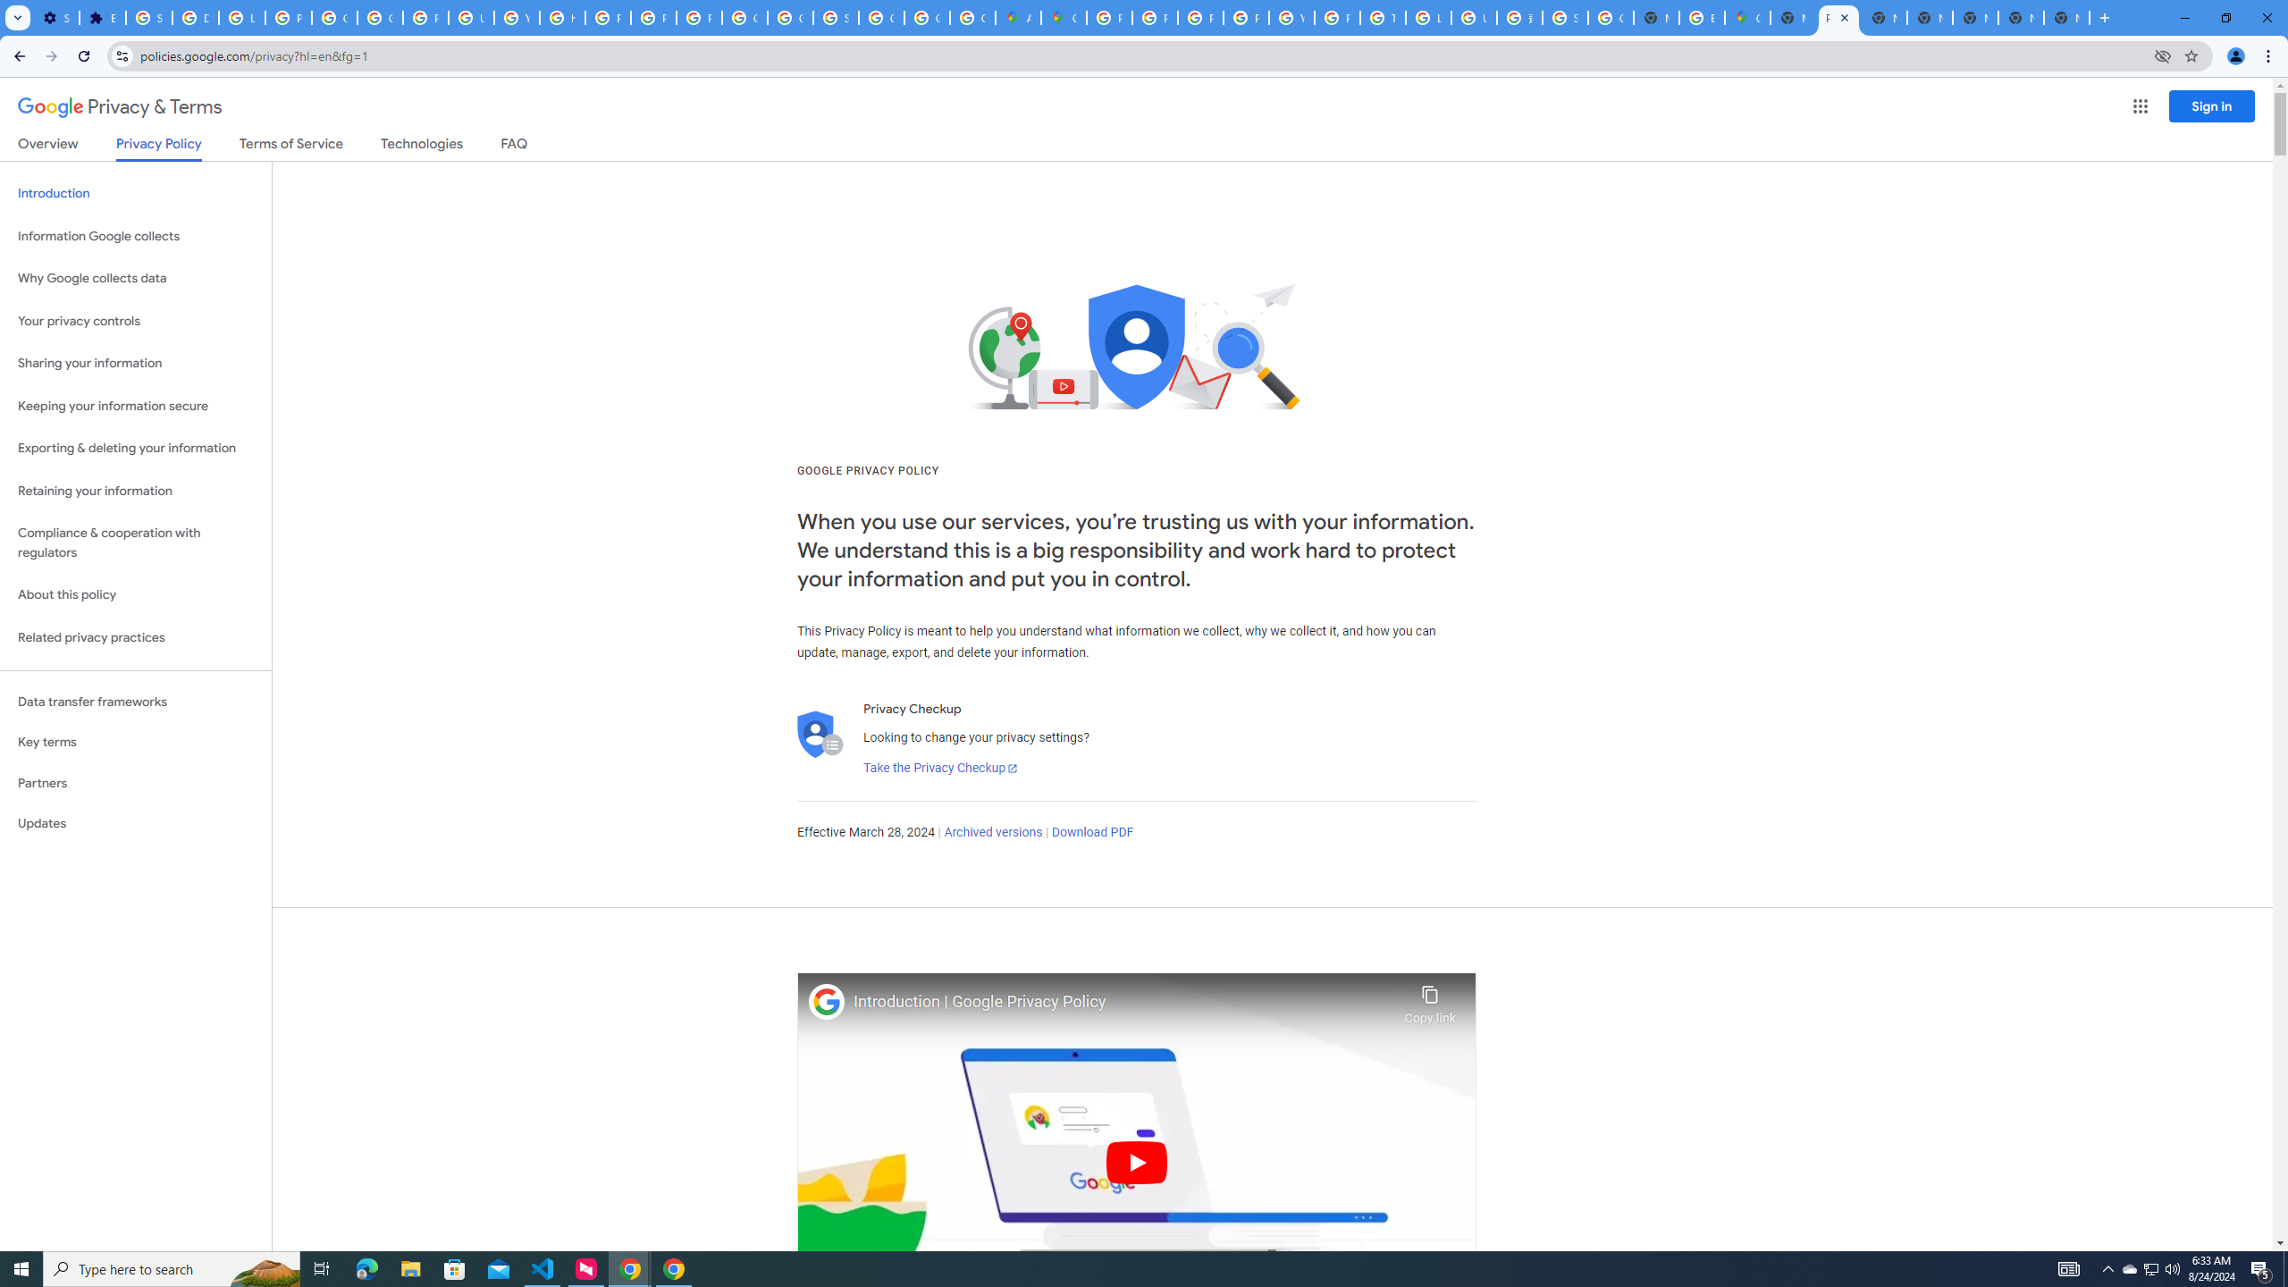 The width and height of the screenshot is (2288, 1287). Describe the element at coordinates (940, 769) in the screenshot. I see `Take the Privacy Checkup` at that location.